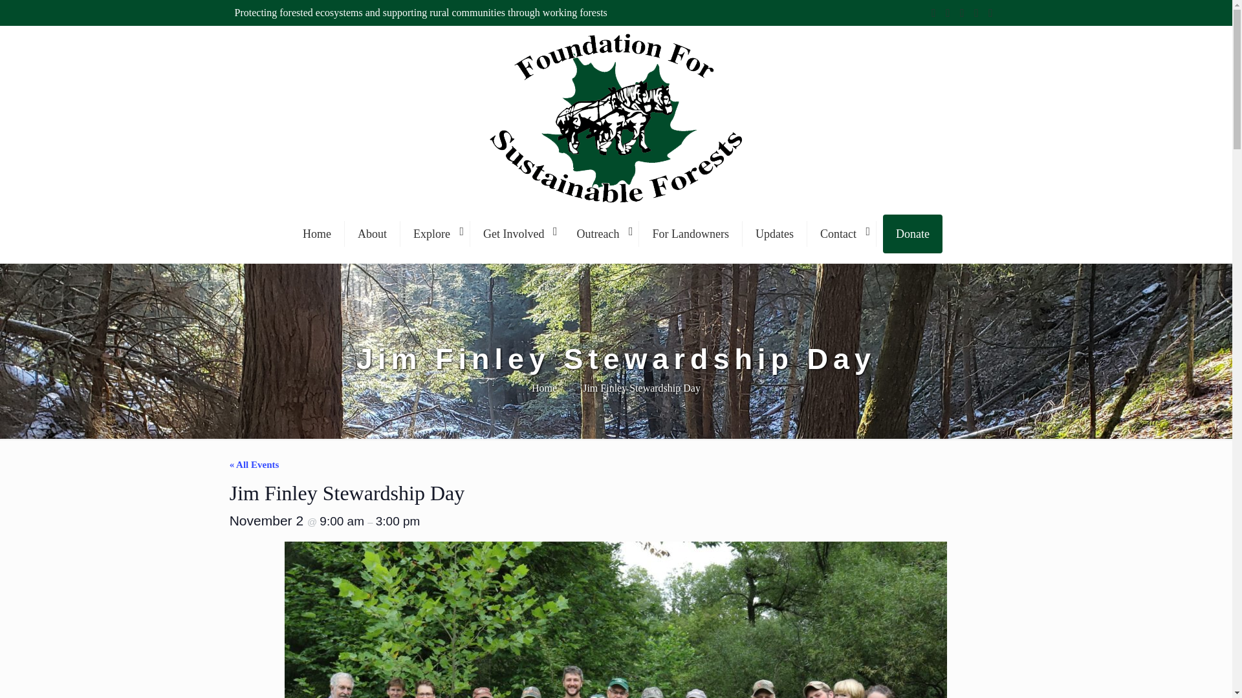 This screenshot has width=1242, height=698. What do you see at coordinates (616, 209) in the screenshot?
I see `Foundation for Sustainable Forests` at bounding box center [616, 209].